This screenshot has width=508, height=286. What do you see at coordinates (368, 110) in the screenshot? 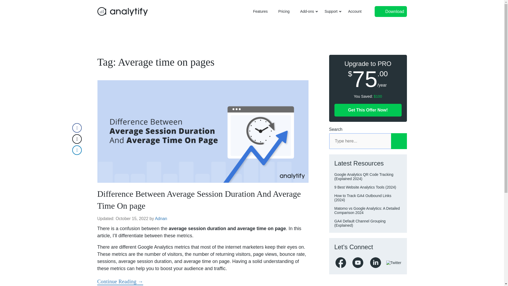
I see `Get This Offer Now!` at bounding box center [368, 110].